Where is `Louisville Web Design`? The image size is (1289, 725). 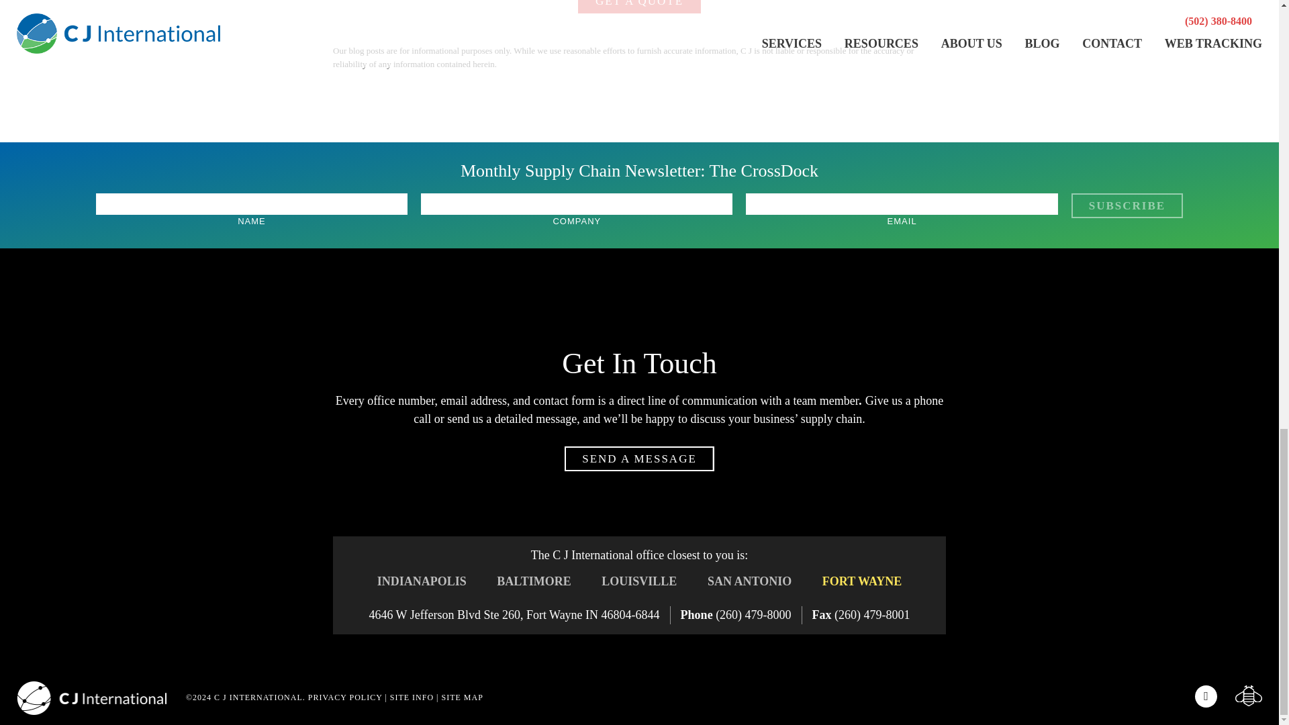
Louisville Web Design is located at coordinates (1248, 695).